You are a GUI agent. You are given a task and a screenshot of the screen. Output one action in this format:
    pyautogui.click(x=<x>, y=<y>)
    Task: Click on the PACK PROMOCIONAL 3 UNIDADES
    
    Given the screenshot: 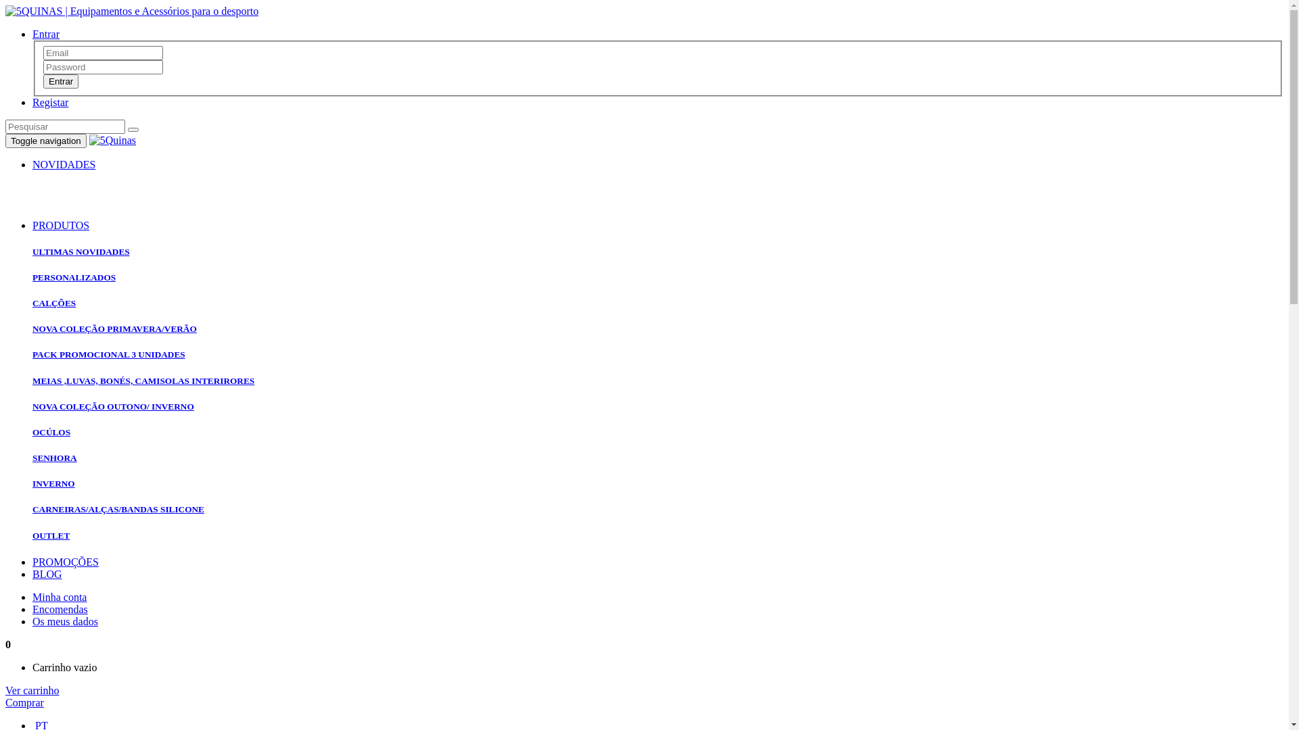 What is the action you would take?
    pyautogui.click(x=109, y=354)
    